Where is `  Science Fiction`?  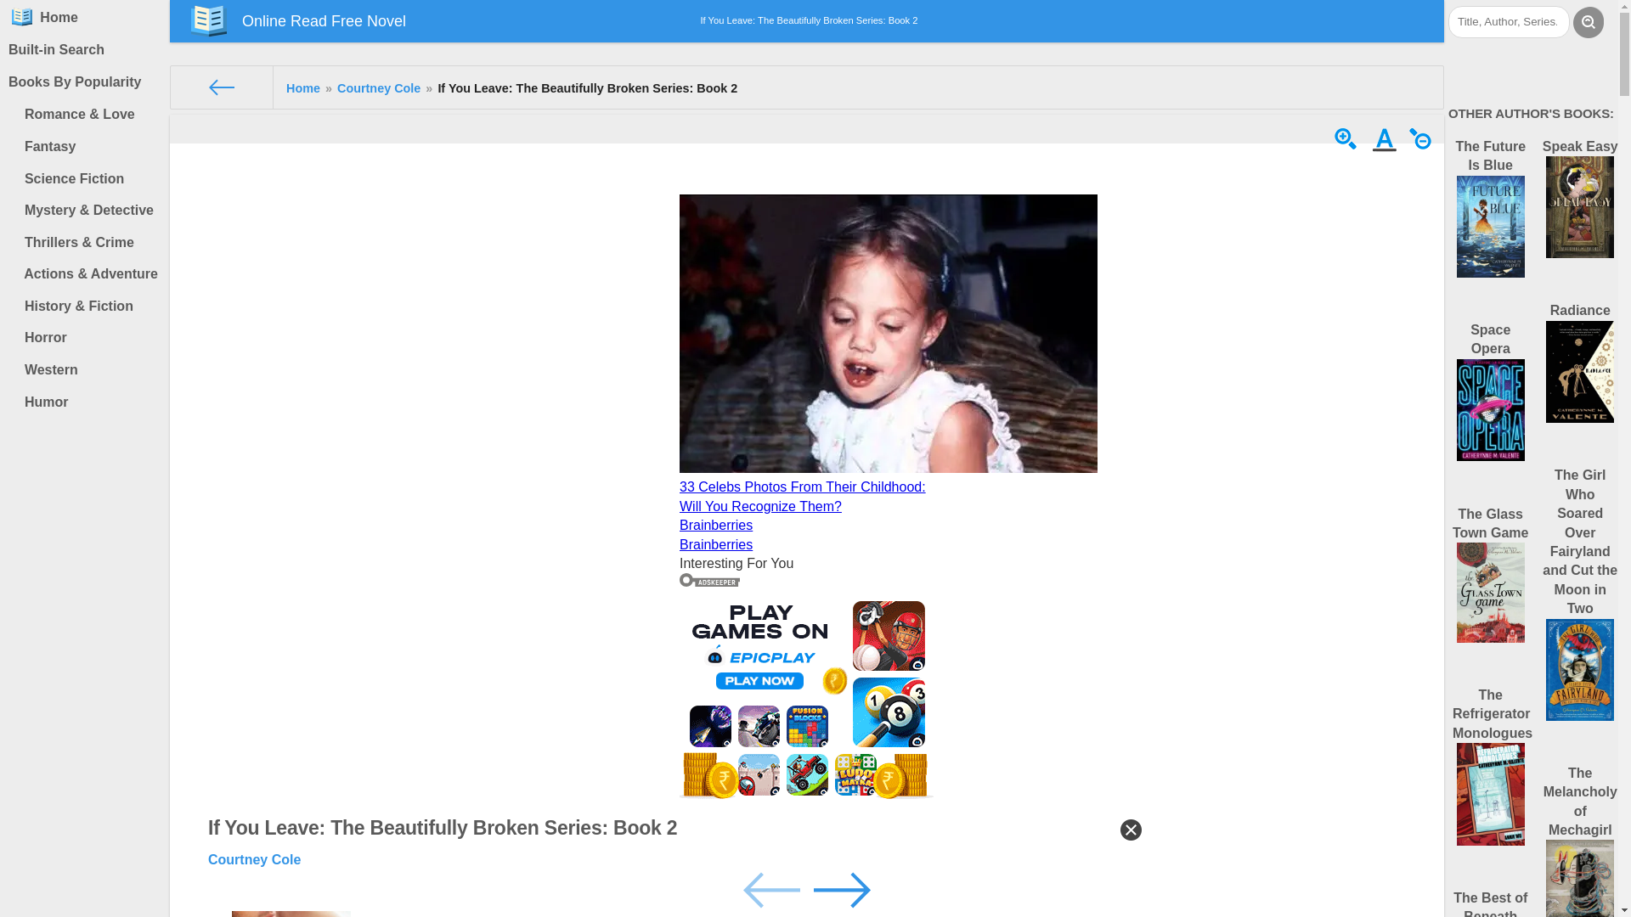
  Science Fiction is located at coordinates (88, 179).